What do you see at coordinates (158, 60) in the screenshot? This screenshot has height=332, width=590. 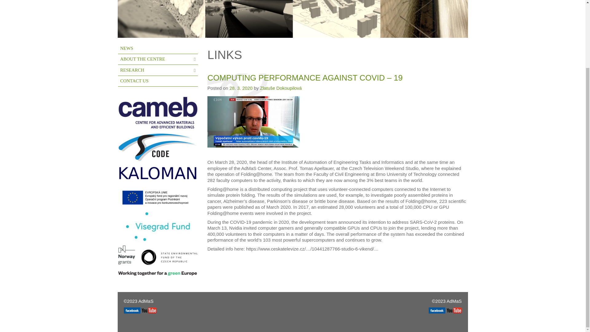 I see `ABOUT THE CENTRE` at bounding box center [158, 60].